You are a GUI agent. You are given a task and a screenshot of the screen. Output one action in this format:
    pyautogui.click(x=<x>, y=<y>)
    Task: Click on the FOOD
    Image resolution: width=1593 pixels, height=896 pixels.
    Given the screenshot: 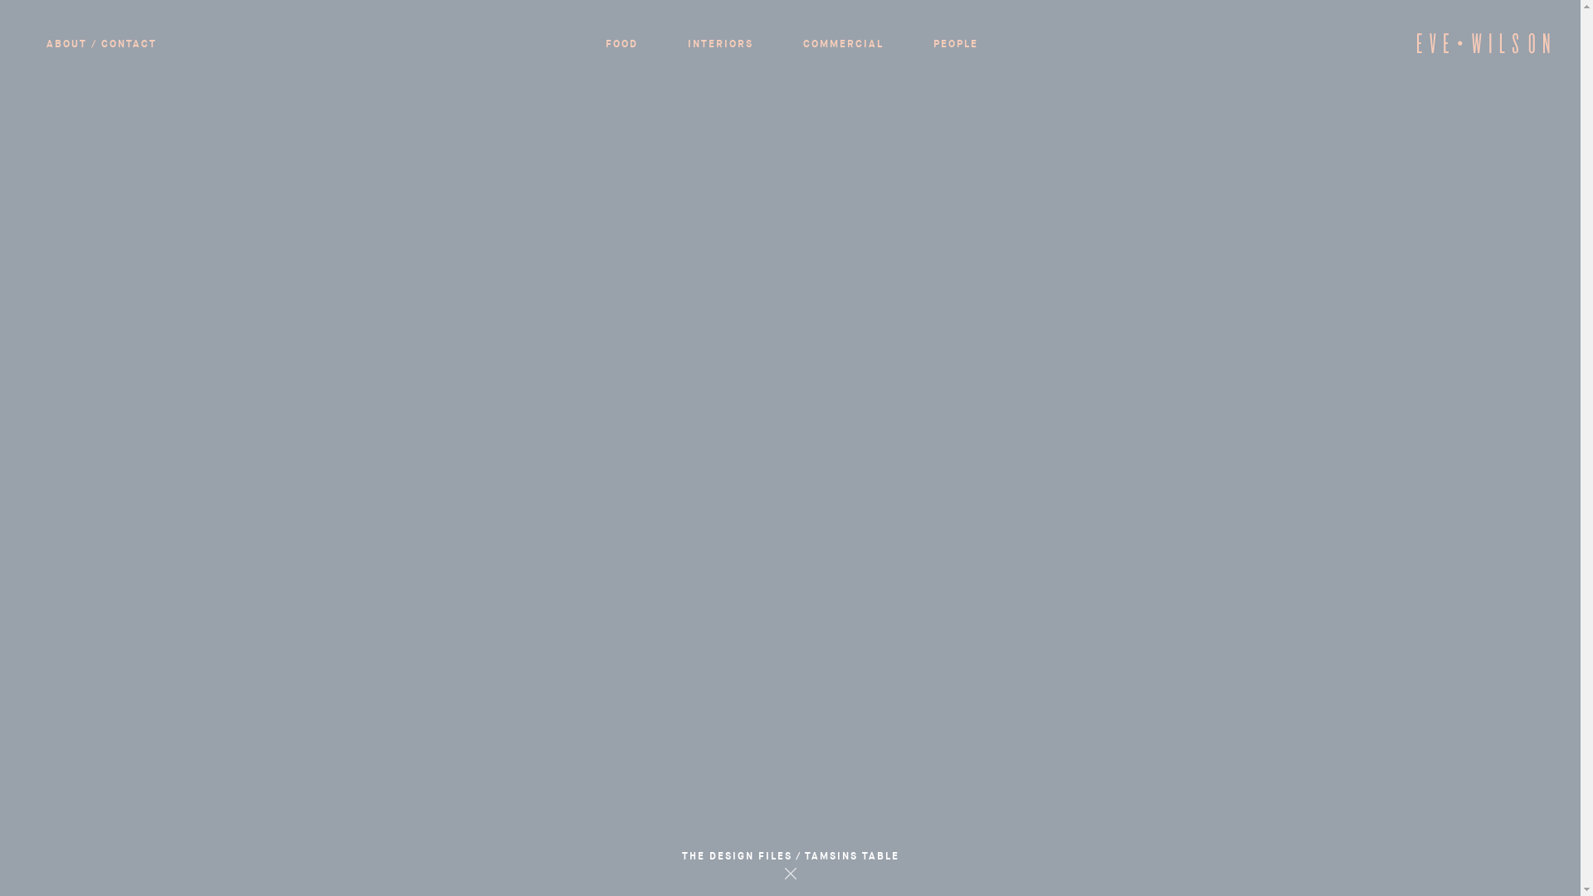 What is the action you would take?
    pyautogui.click(x=622, y=44)
    